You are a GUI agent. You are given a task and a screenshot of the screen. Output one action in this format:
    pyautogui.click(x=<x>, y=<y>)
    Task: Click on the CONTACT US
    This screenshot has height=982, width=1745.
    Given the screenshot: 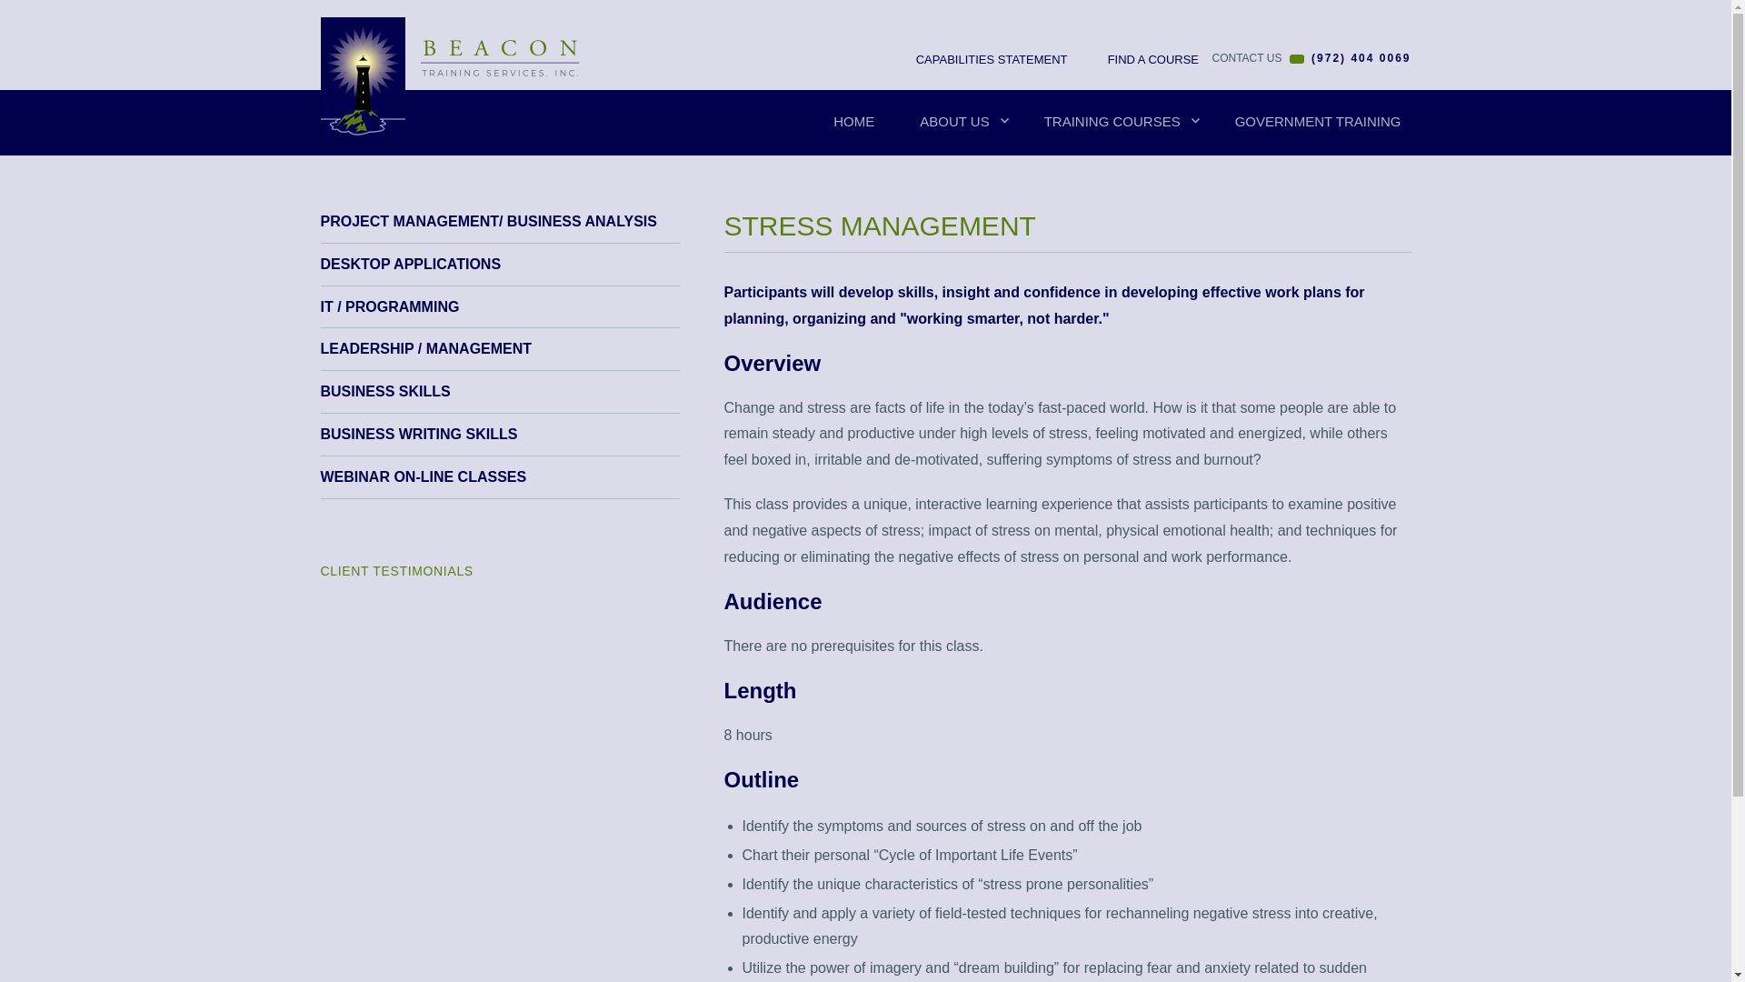 What is the action you would take?
    pyautogui.click(x=1247, y=58)
    